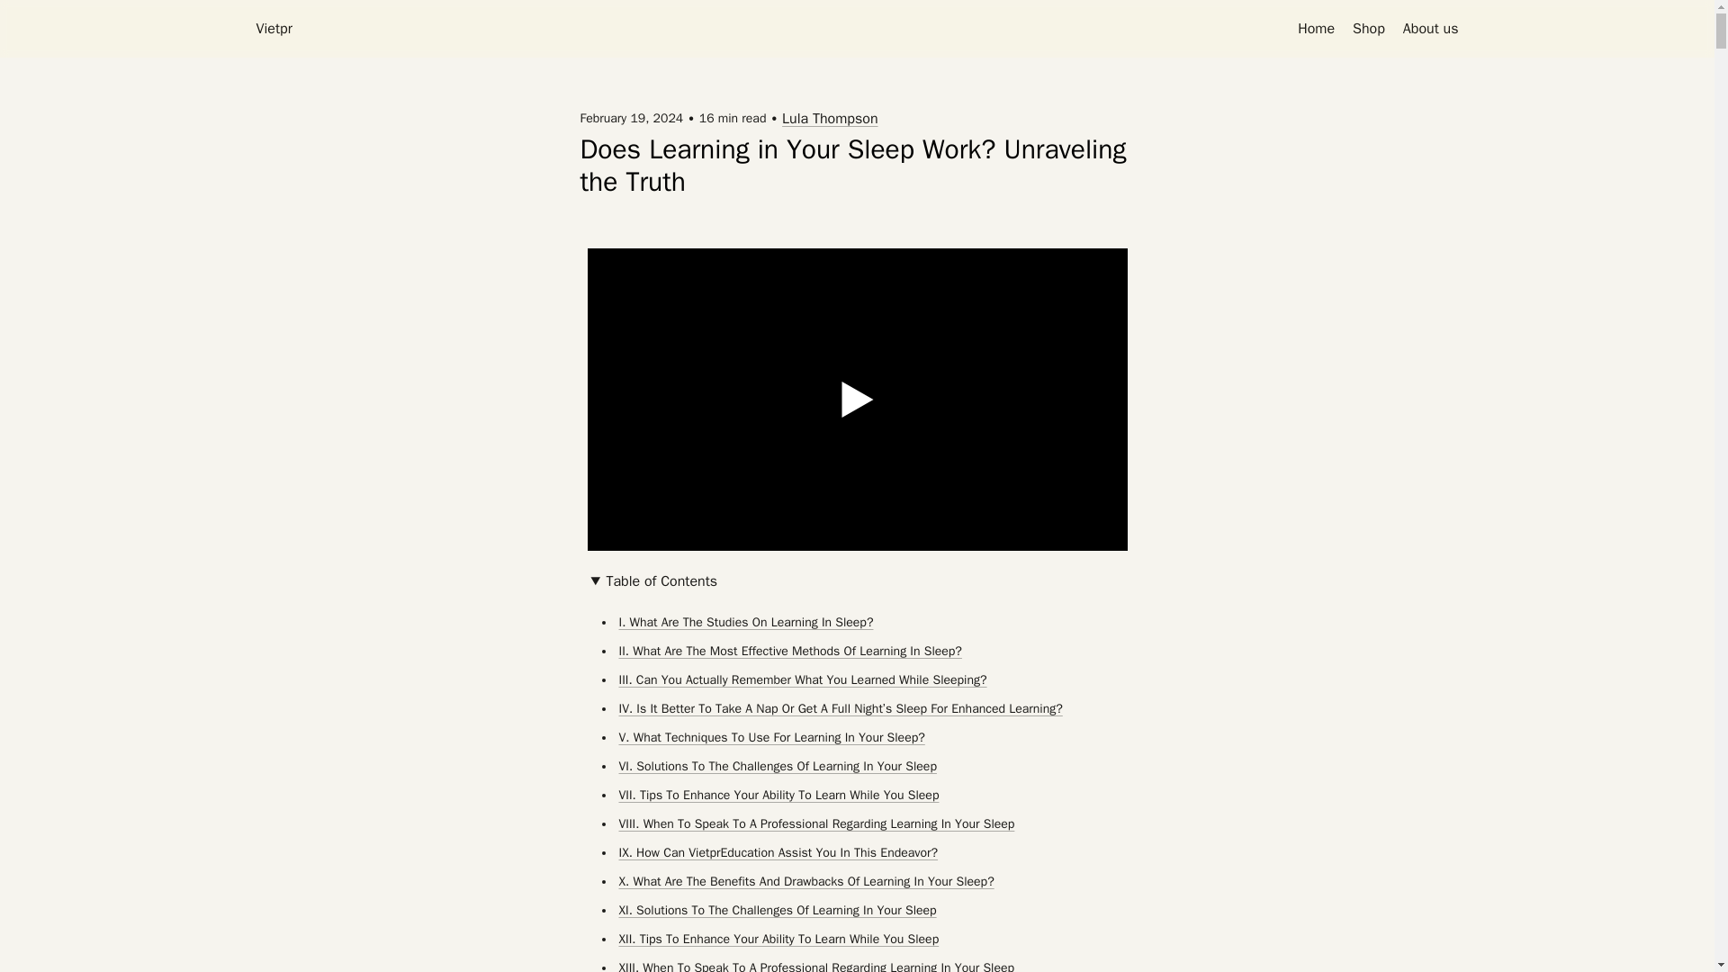  Describe the element at coordinates (778, 911) in the screenshot. I see `XI. Solutions To The Challenges Of Learning In Your Sleep` at that location.